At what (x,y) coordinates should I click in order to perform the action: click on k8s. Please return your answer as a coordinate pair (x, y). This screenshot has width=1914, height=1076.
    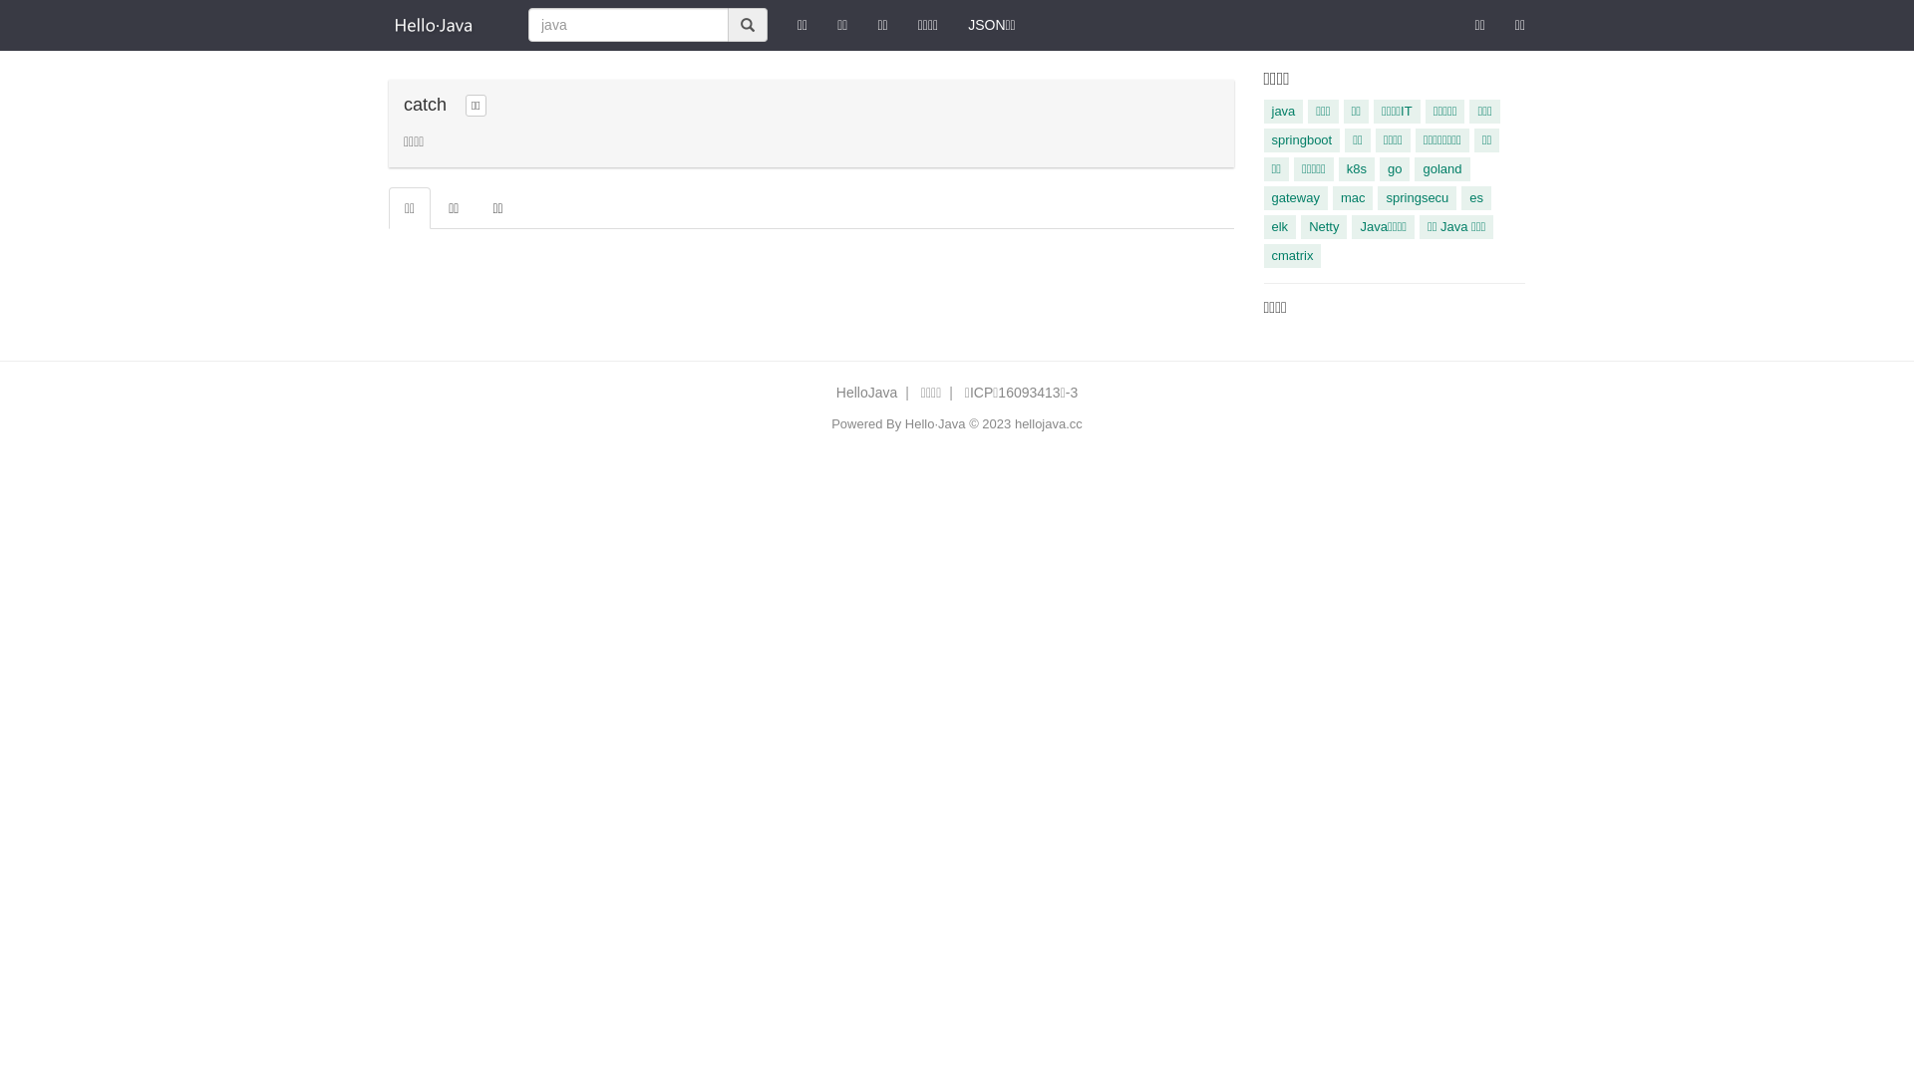
    Looking at the image, I should click on (1357, 169).